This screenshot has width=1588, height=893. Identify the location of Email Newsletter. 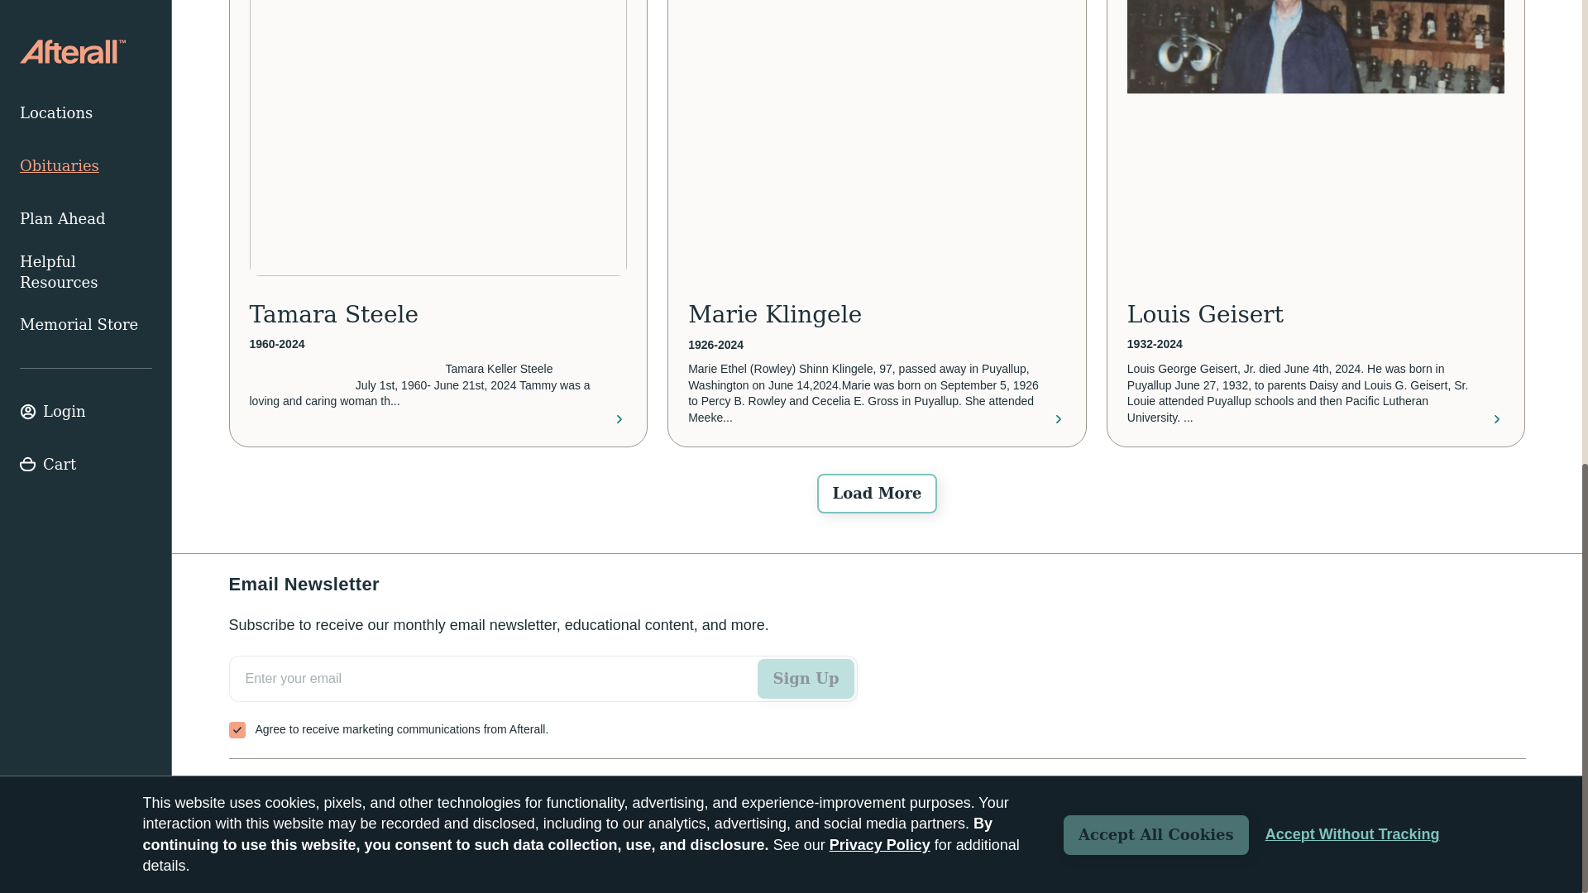
(543, 696).